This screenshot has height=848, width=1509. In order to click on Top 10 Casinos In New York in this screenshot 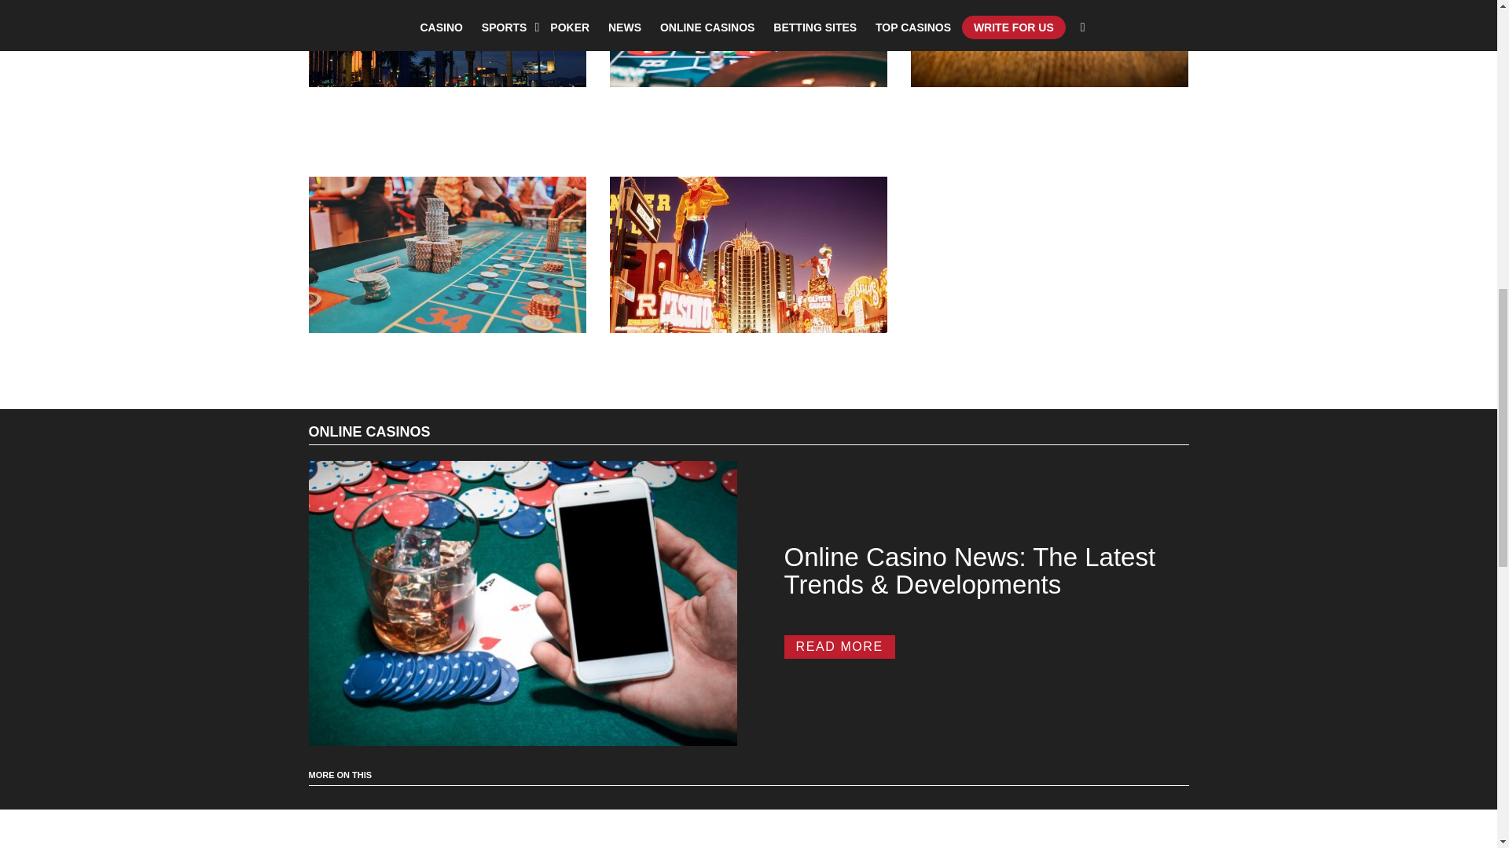, I will do `click(1050, 44)`.